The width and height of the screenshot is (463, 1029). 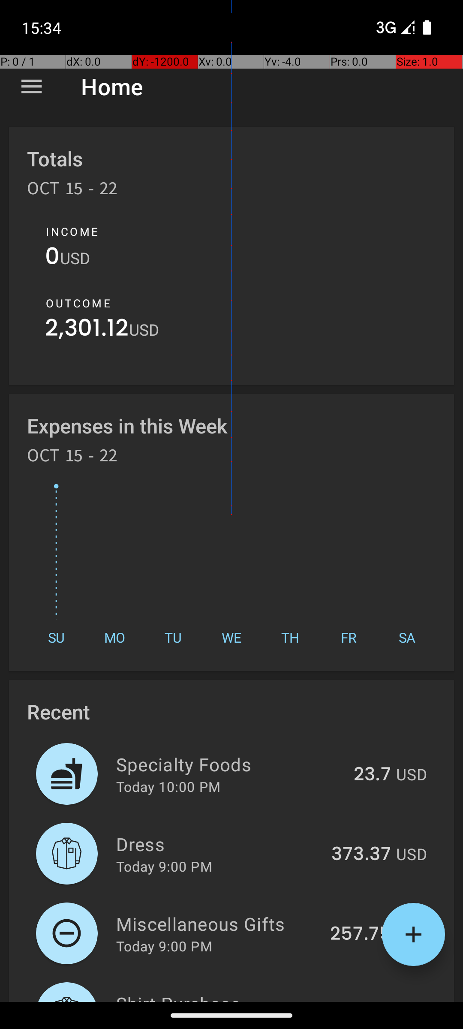 What do you see at coordinates (361, 934) in the screenshot?
I see `257.75` at bounding box center [361, 934].